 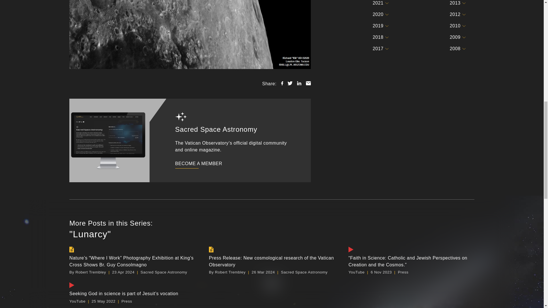 I want to click on Share on Twitter, so click(x=290, y=83).